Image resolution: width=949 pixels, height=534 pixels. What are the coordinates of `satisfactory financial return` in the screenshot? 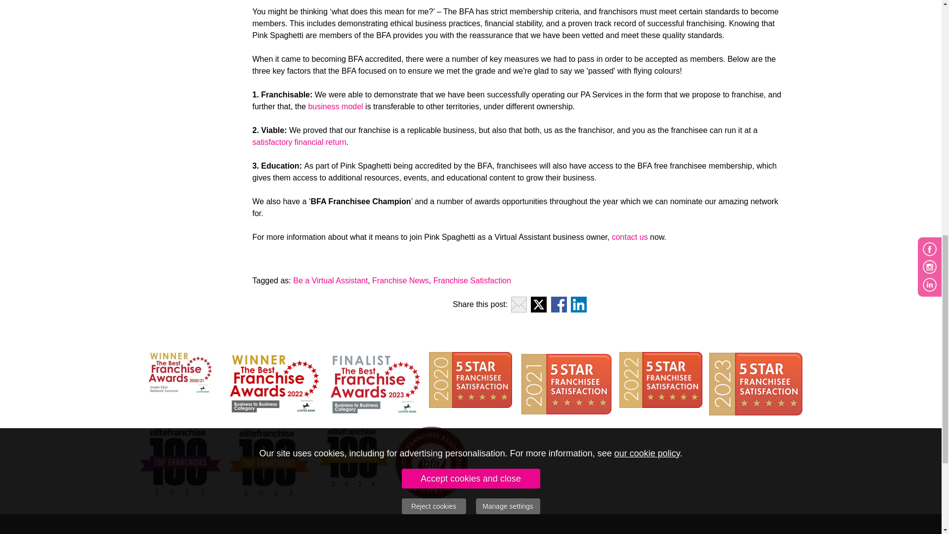 It's located at (299, 141).